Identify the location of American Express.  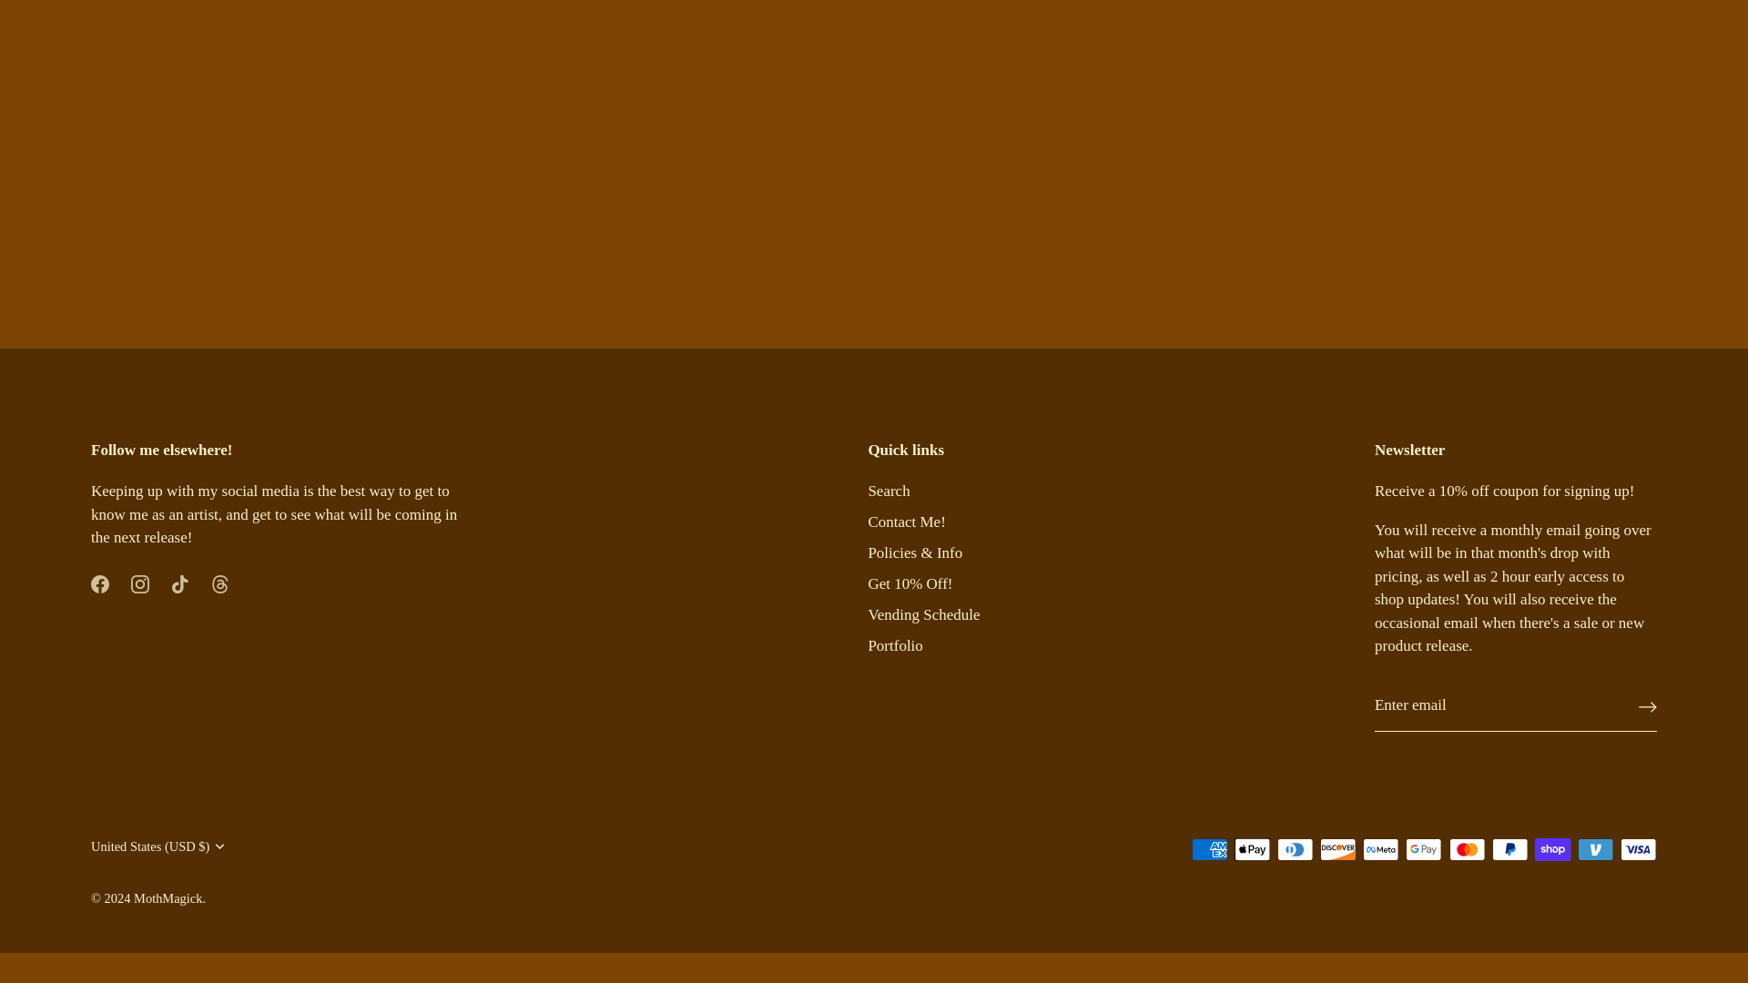
(1209, 850).